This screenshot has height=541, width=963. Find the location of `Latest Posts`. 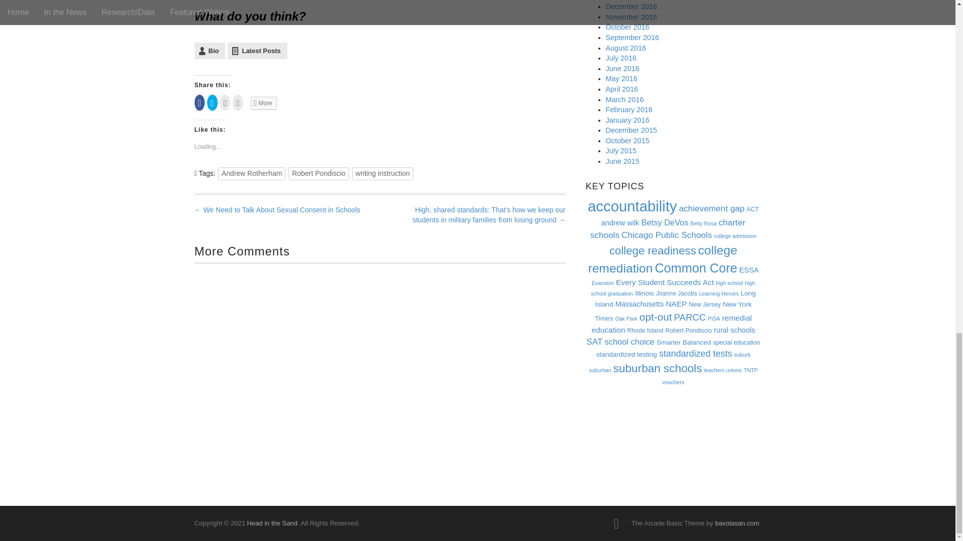

Latest Posts is located at coordinates (257, 51).